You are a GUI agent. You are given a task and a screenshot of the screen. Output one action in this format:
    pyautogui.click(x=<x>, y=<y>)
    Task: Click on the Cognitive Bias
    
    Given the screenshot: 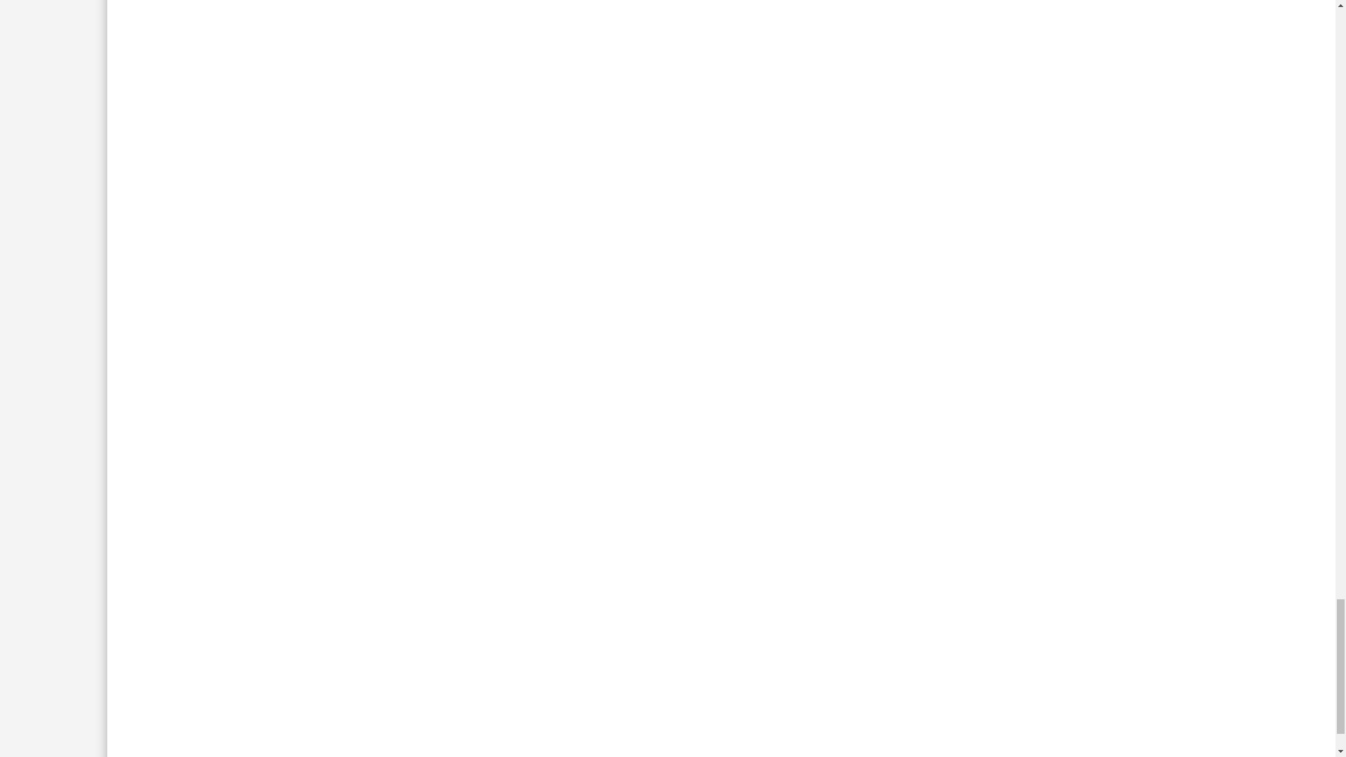 What is the action you would take?
    pyautogui.click(x=313, y=585)
    